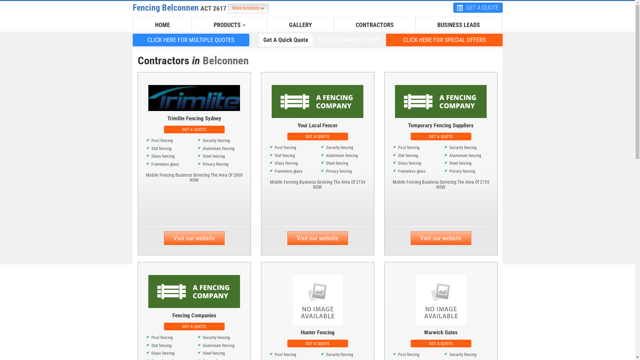 The width and height of the screenshot is (640, 360). Describe the element at coordinates (163, 25) in the screenshot. I see `HOME` at that location.